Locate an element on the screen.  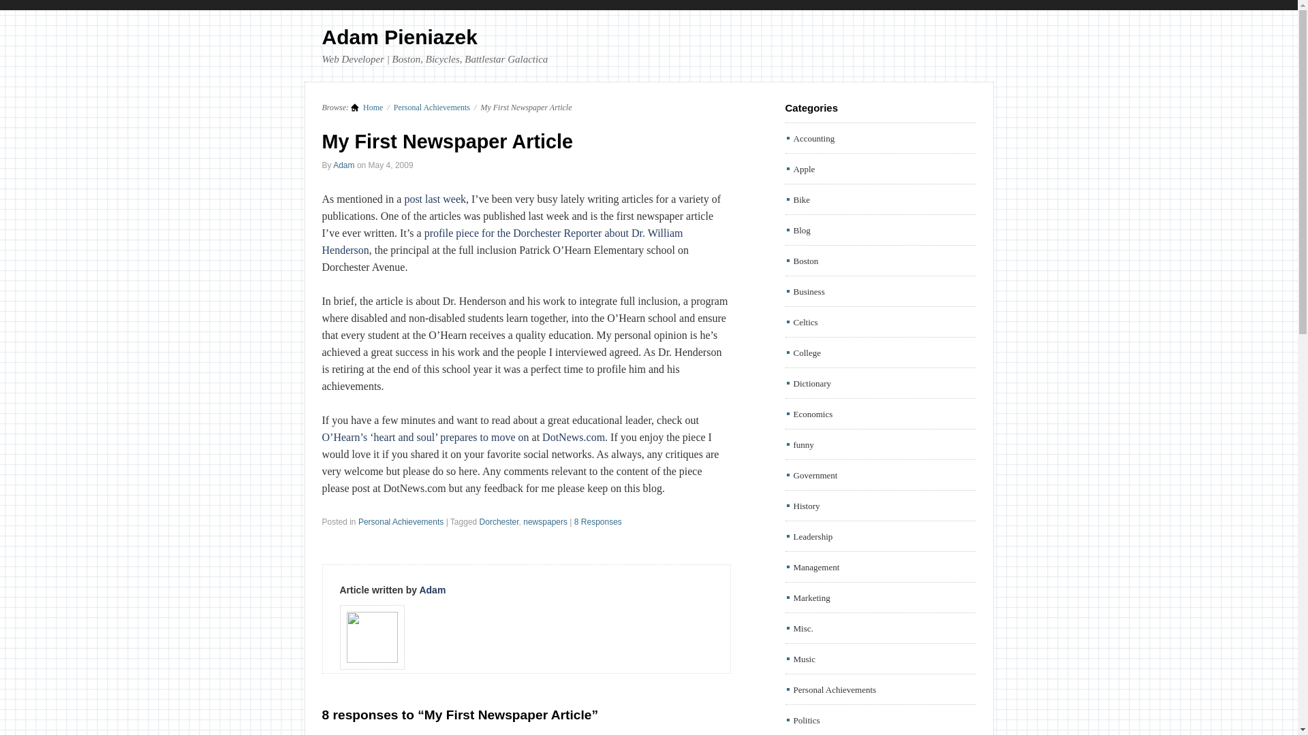
Adam Pieniazek is located at coordinates (399, 37).